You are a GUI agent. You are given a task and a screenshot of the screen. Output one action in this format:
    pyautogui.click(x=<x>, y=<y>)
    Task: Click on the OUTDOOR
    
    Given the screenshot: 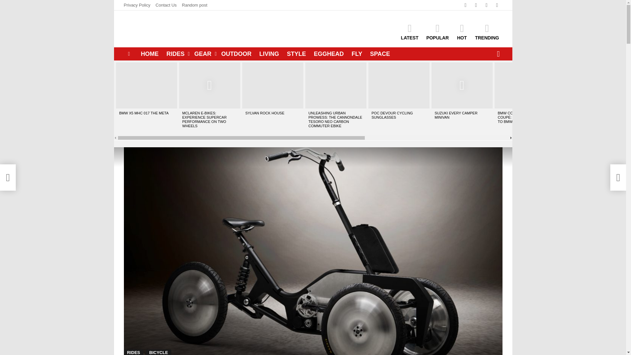 What is the action you would take?
    pyautogui.click(x=236, y=54)
    